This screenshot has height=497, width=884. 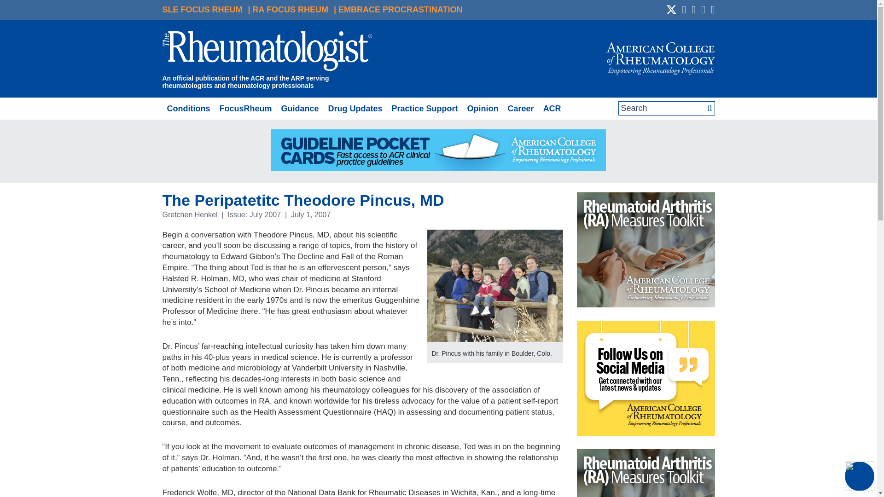 I want to click on FocusRheum, so click(x=245, y=109).